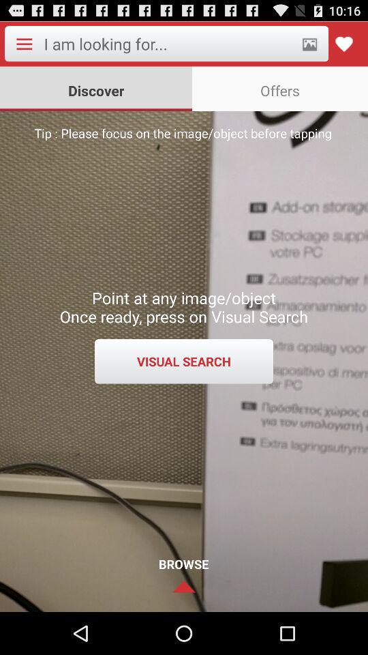  What do you see at coordinates (309, 44) in the screenshot?
I see `photos` at bounding box center [309, 44].